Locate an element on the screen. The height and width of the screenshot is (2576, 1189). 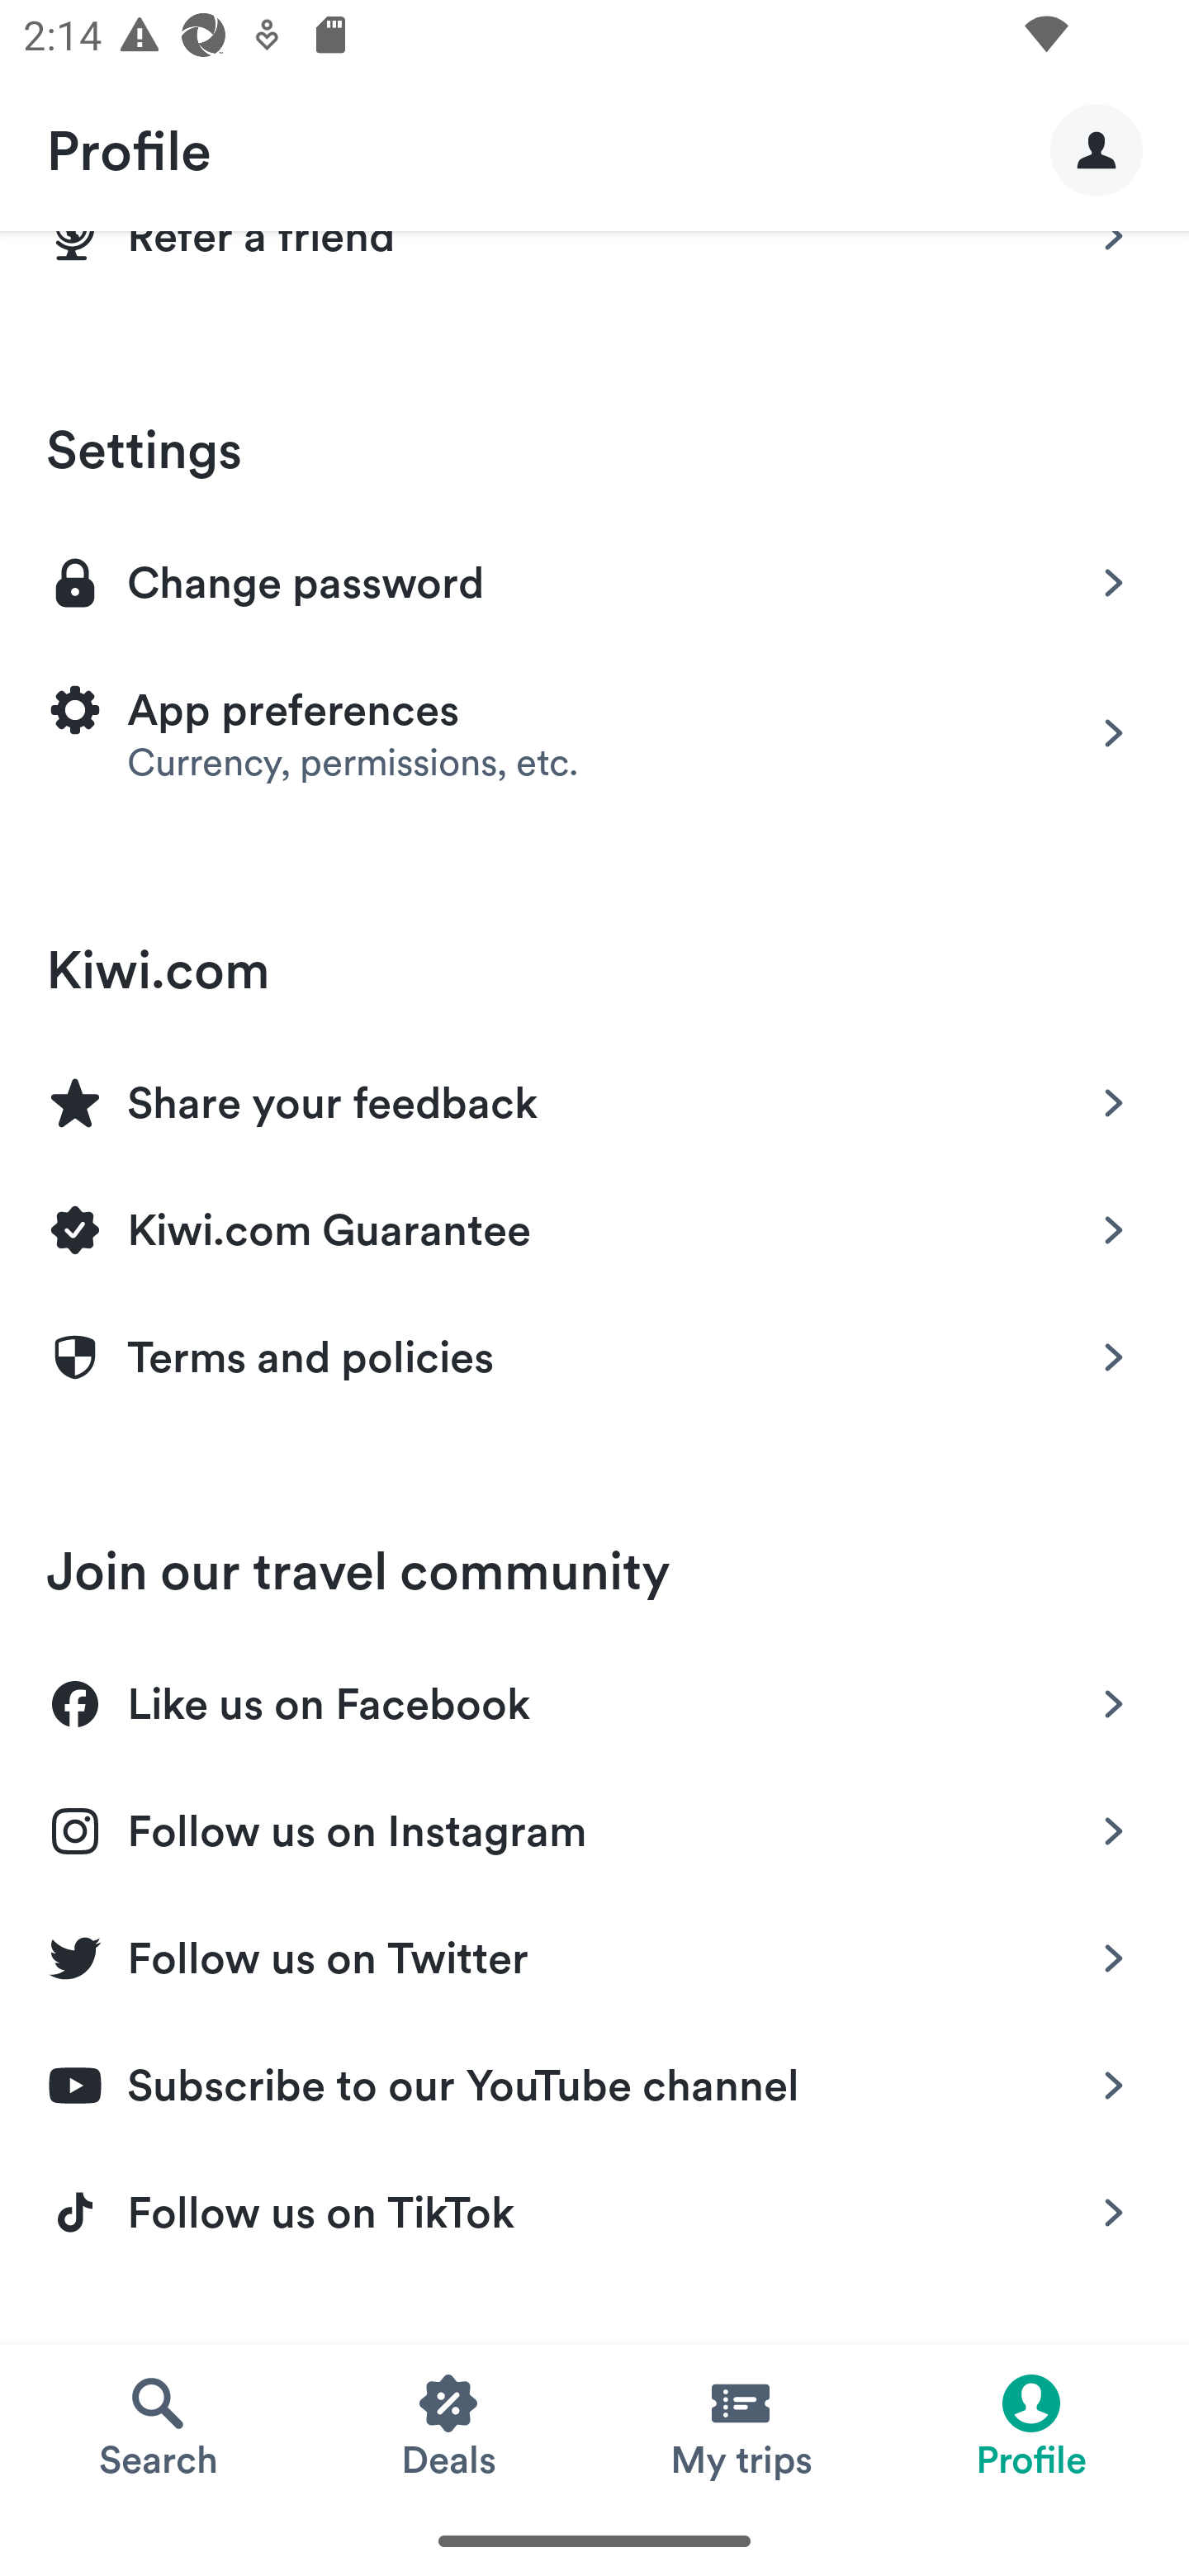
App preferences Currency, permissions, etc. is located at coordinates (594, 733).